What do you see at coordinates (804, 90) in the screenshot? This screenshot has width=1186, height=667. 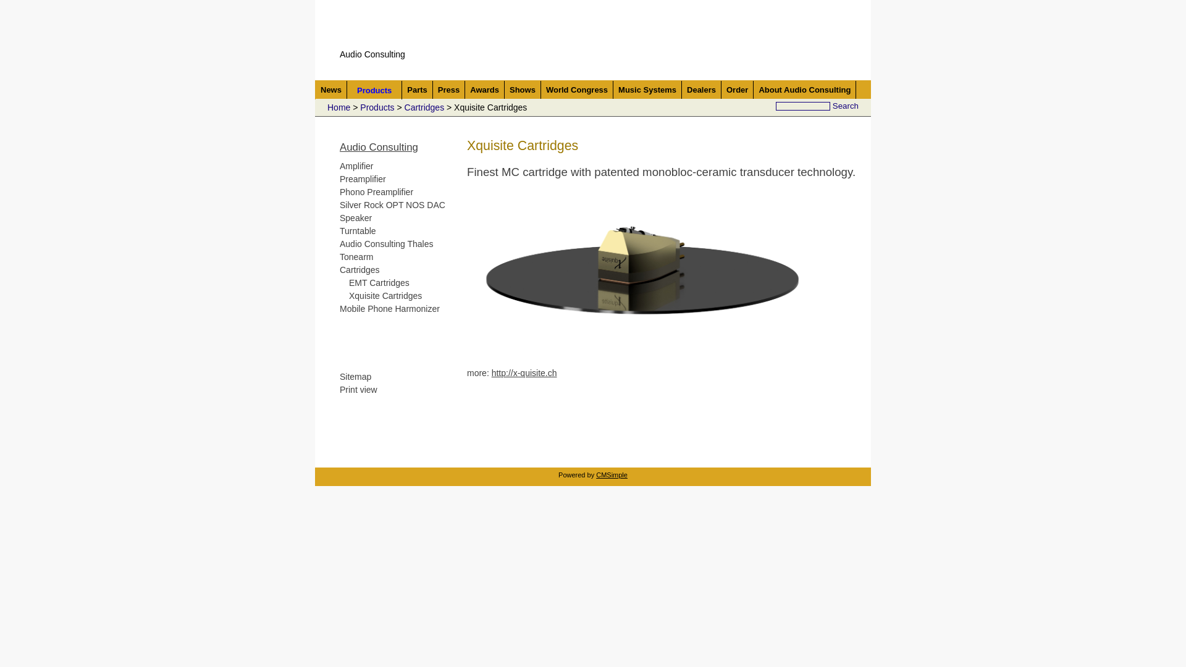 I see `About Audio Consulting` at bounding box center [804, 90].